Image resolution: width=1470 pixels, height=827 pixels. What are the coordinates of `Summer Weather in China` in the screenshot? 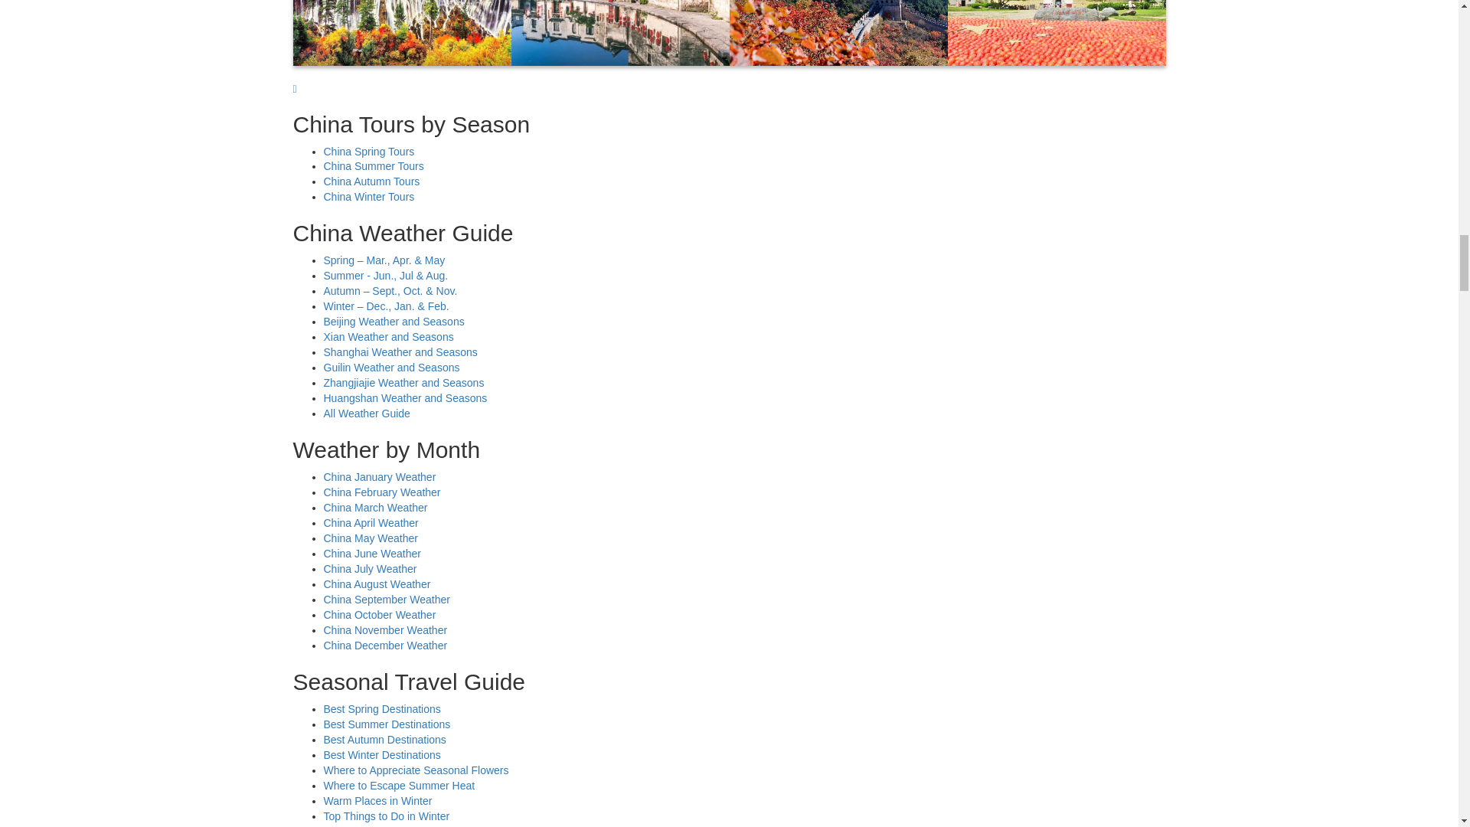 It's located at (386, 276).